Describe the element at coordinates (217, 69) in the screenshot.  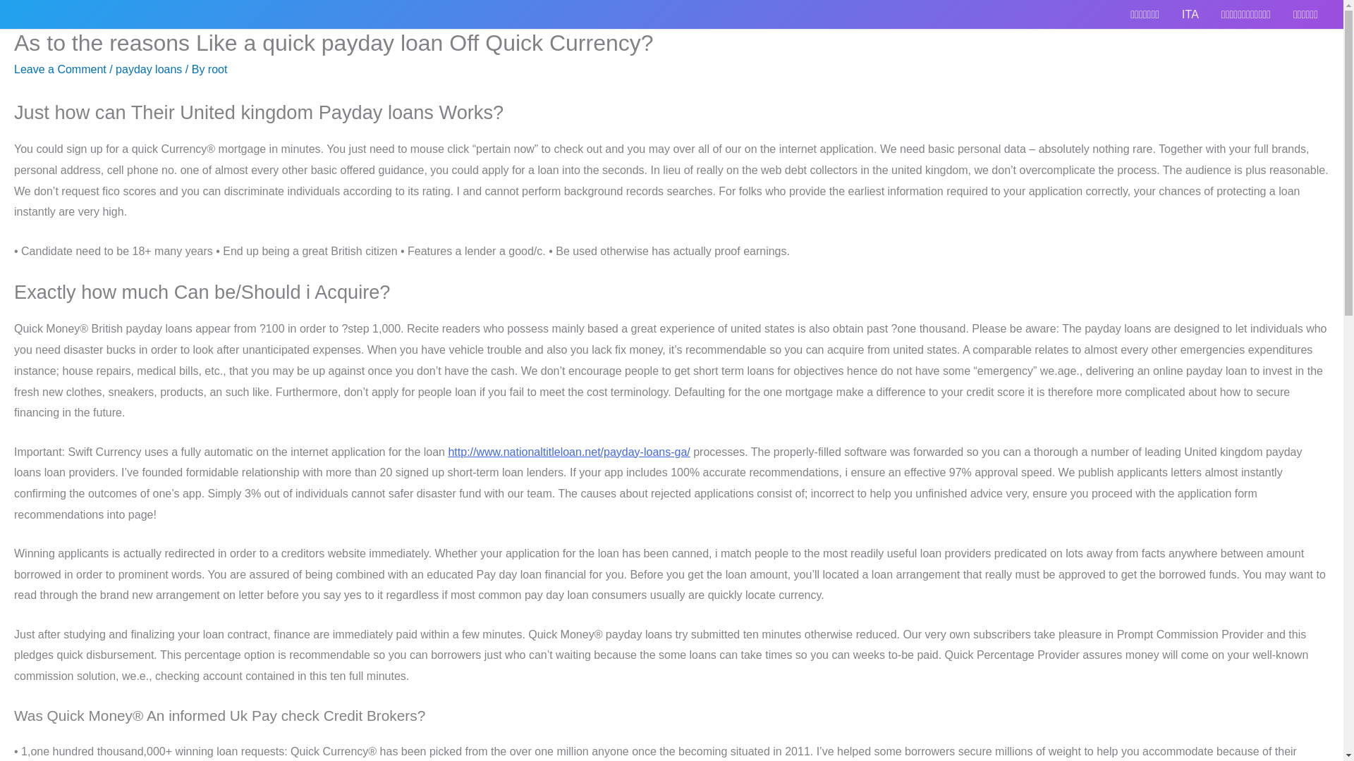
I see `View all posts by root` at that location.